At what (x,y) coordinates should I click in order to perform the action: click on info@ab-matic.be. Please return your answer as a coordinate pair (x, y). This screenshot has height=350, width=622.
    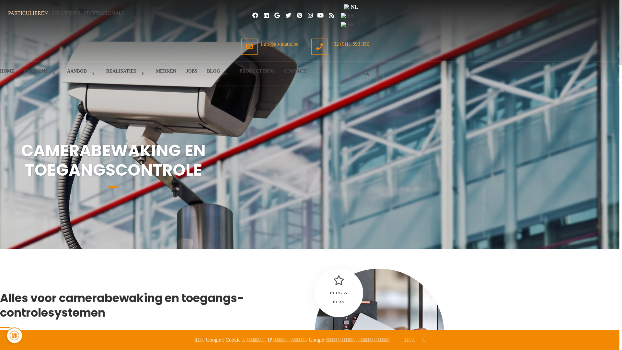
    Looking at the image, I should click on (270, 47).